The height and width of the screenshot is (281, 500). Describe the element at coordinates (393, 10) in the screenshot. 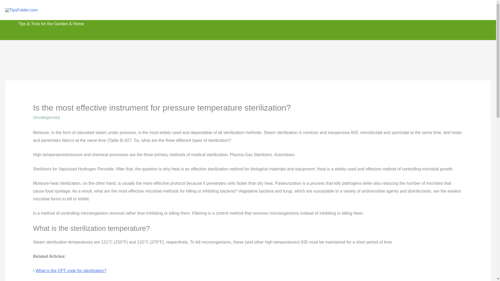

I see `Fruits` at that location.